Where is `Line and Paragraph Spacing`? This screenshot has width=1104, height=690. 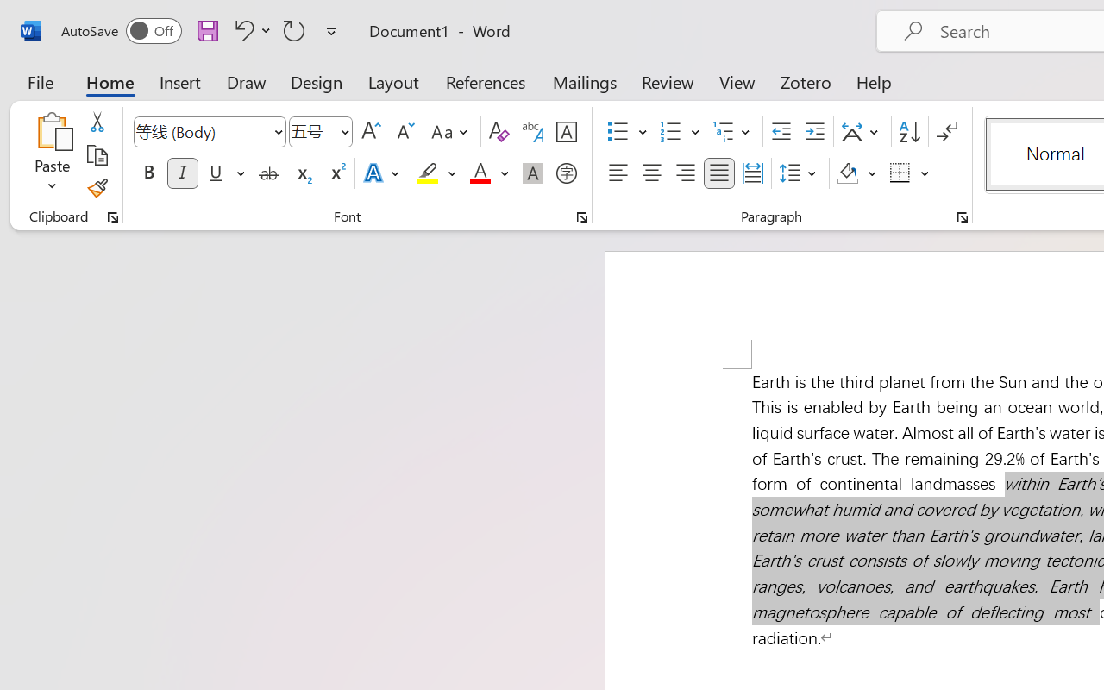
Line and Paragraph Spacing is located at coordinates (800, 173).